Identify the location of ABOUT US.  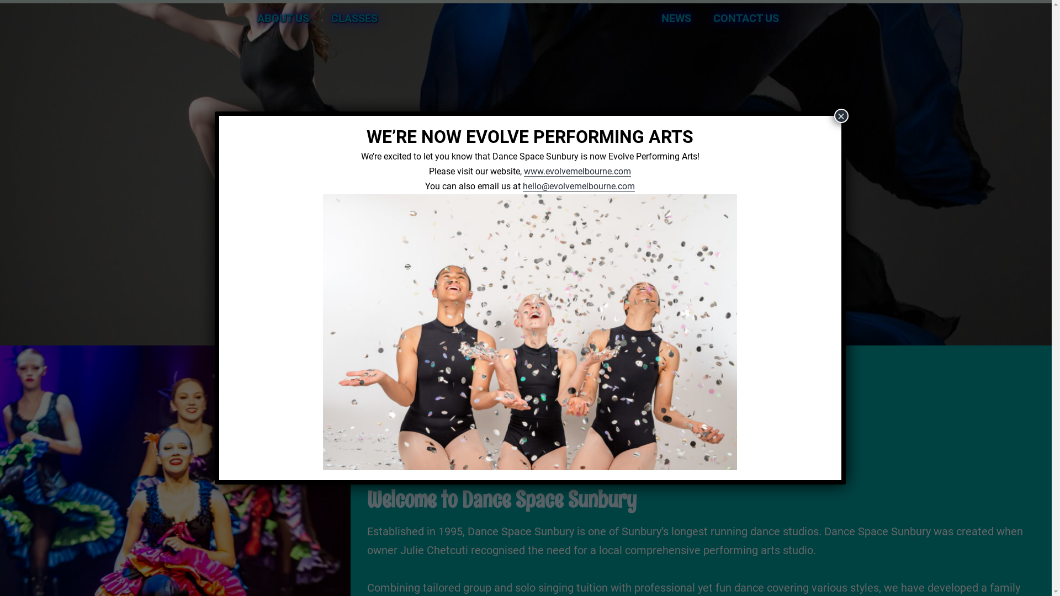
(283, 18).